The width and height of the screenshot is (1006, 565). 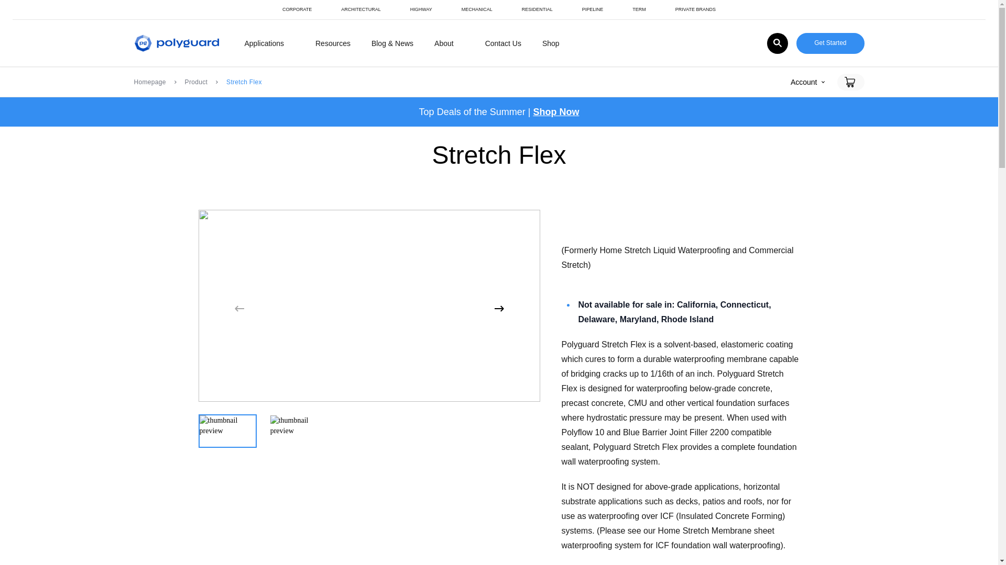 What do you see at coordinates (361, 9) in the screenshot?
I see `ARCHITECTURAL` at bounding box center [361, 9].